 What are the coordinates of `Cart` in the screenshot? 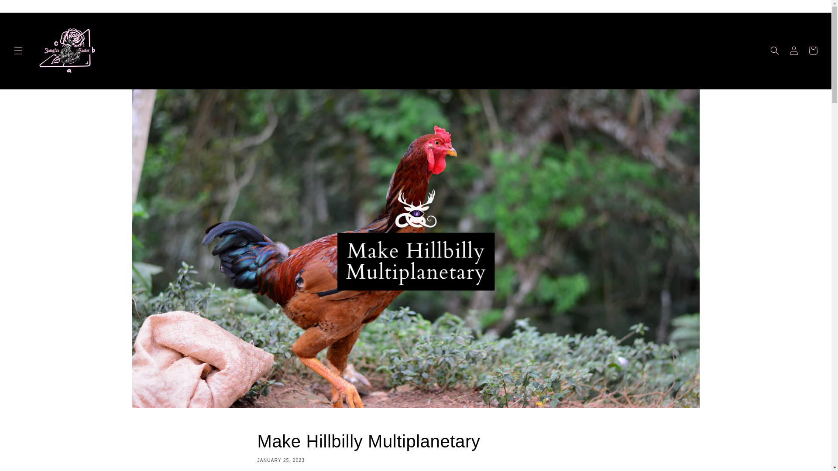 It's located at (813, 51).